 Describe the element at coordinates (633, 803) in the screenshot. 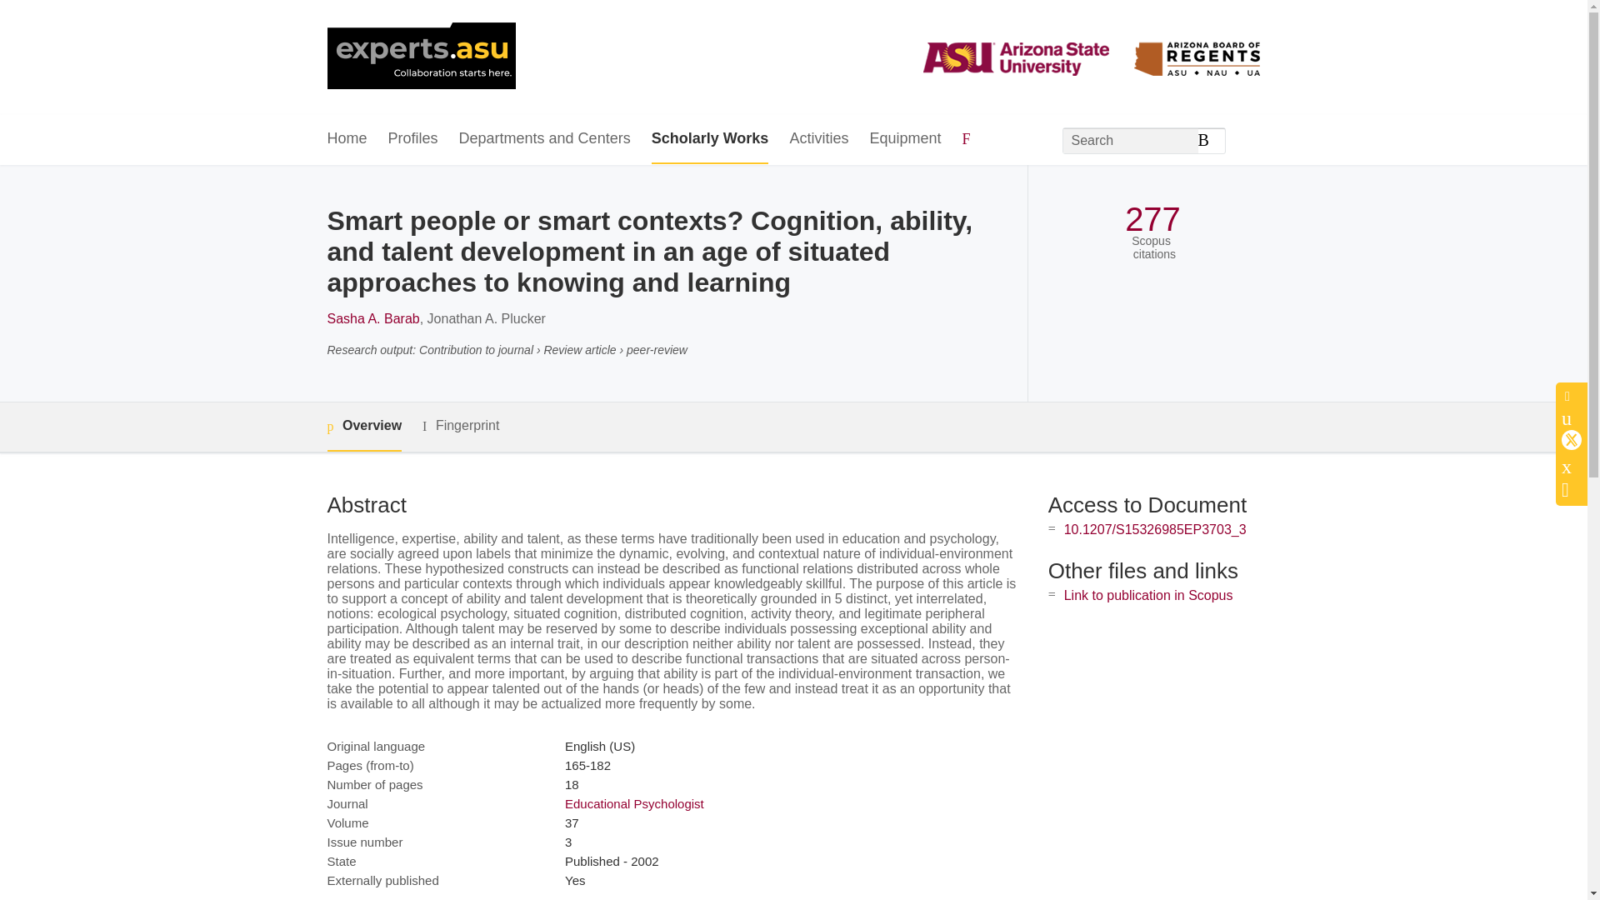

I see `Educational Psychologist` at that location.